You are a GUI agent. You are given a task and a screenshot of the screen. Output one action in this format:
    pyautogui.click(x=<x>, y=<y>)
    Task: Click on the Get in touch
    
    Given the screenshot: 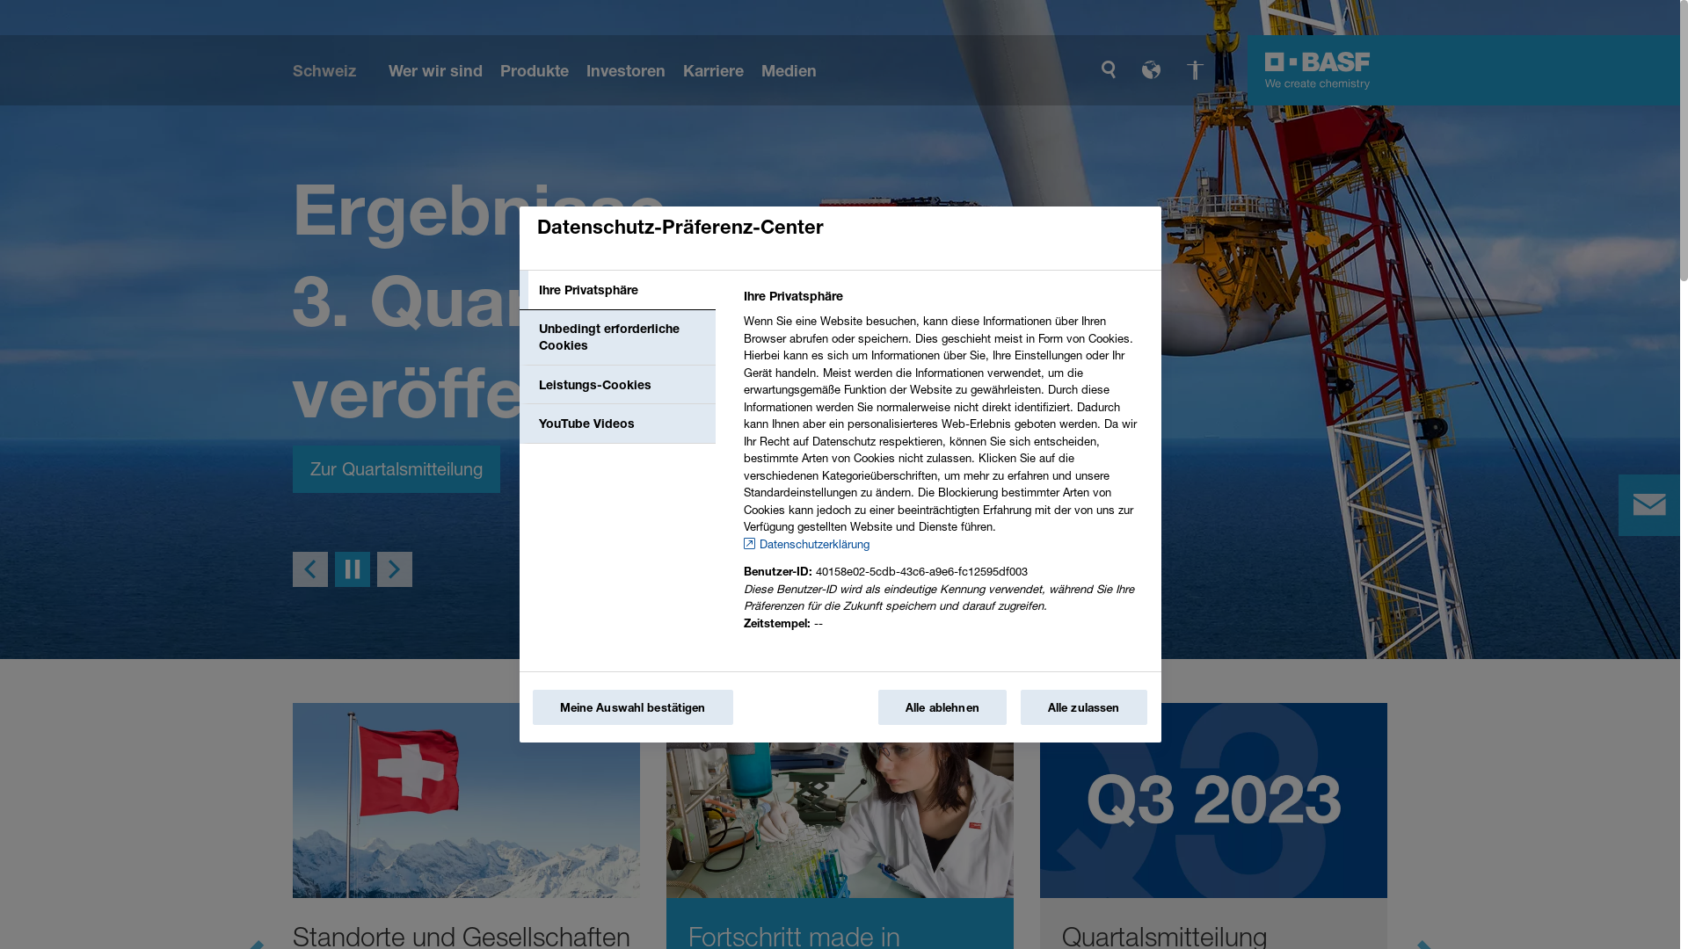 What is the action you would take?
    pyautogui.click(x=1649, y=505)
    